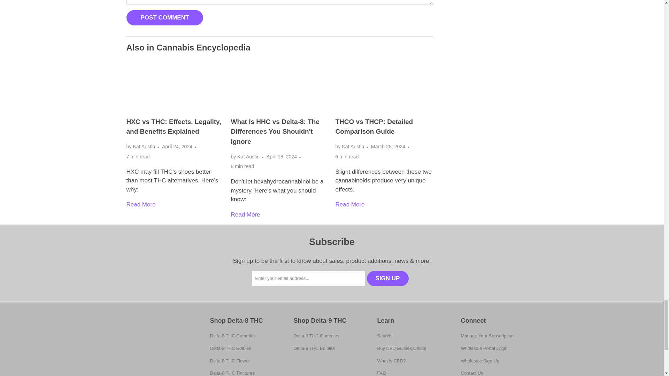  I want to click on Sign Up, so click(387, 278).